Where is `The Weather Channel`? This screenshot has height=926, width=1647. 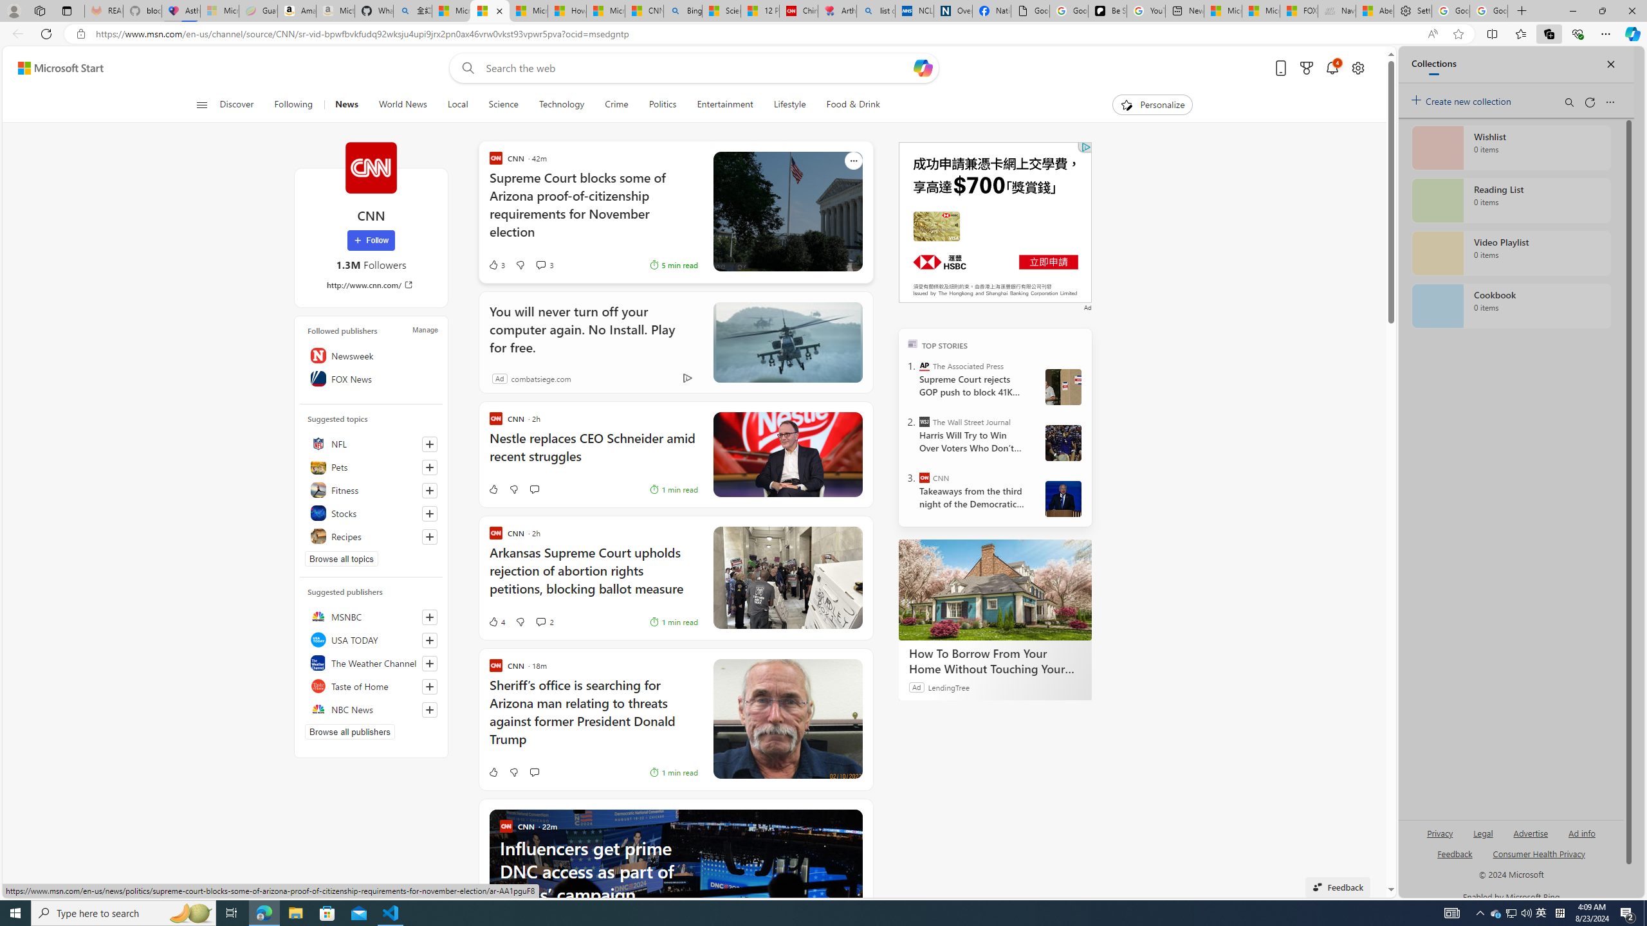 The Weather Channel is located at coordinates (371, 662).